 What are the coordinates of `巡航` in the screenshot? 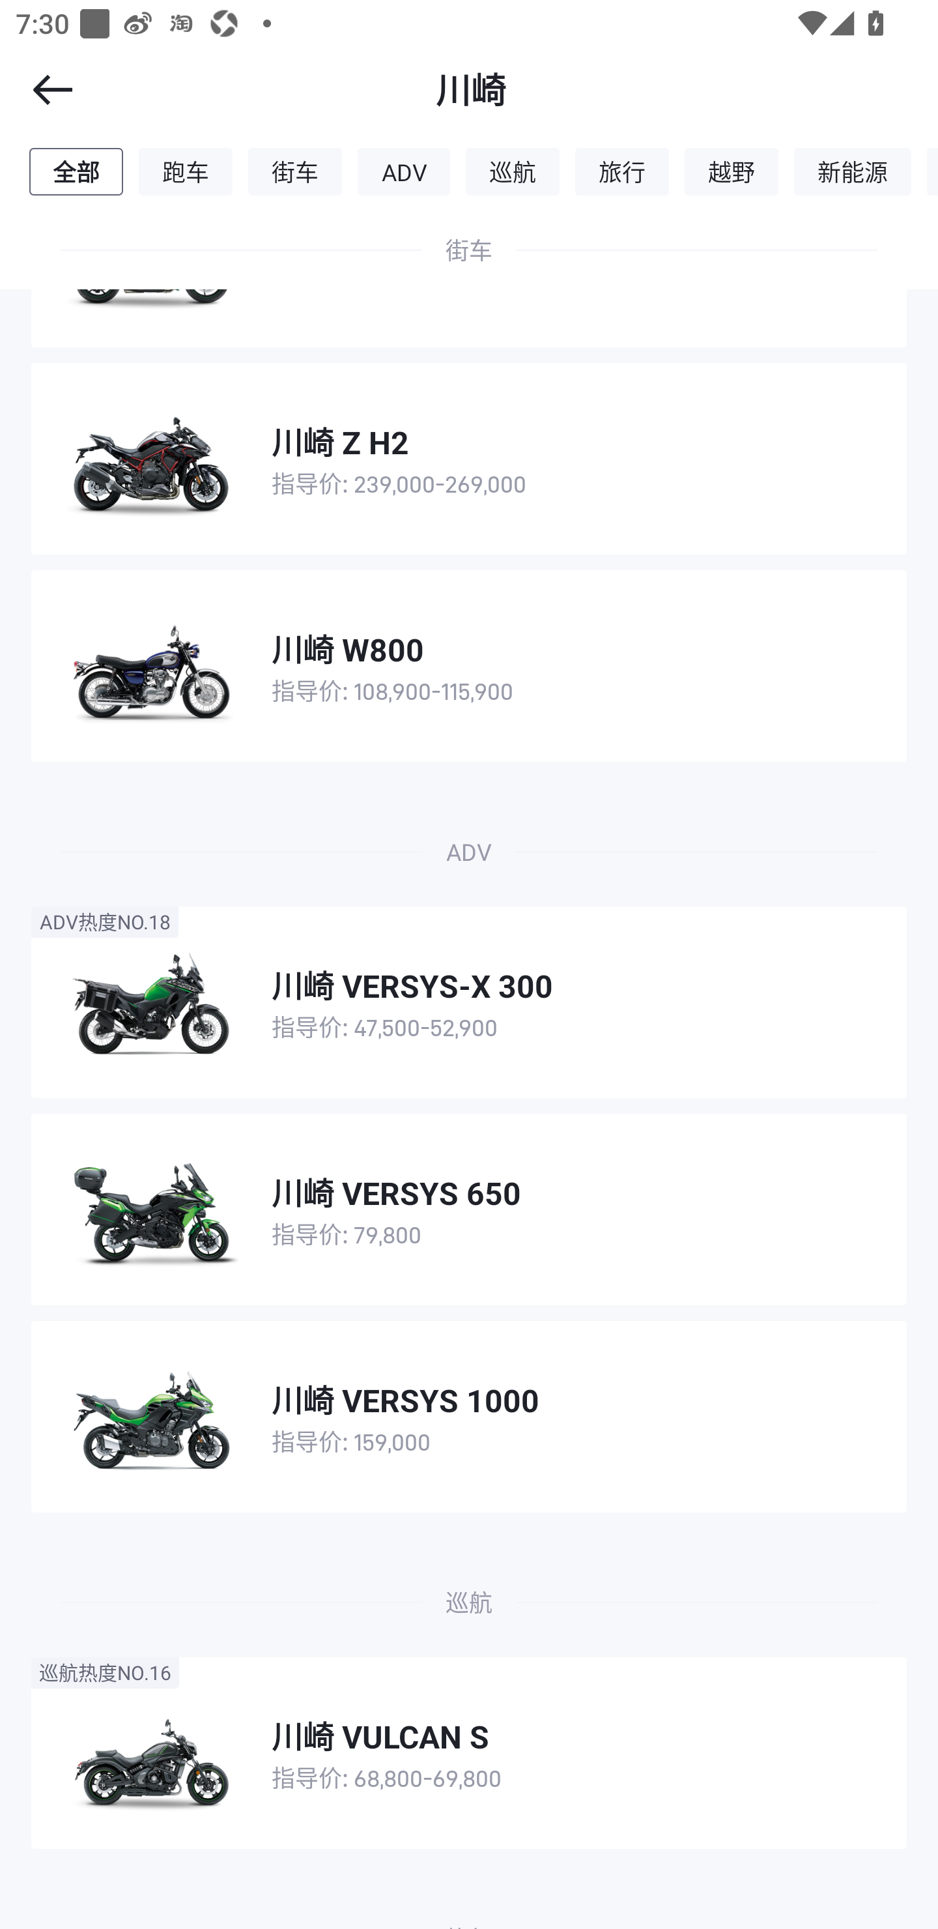 It's located at (513, 171).